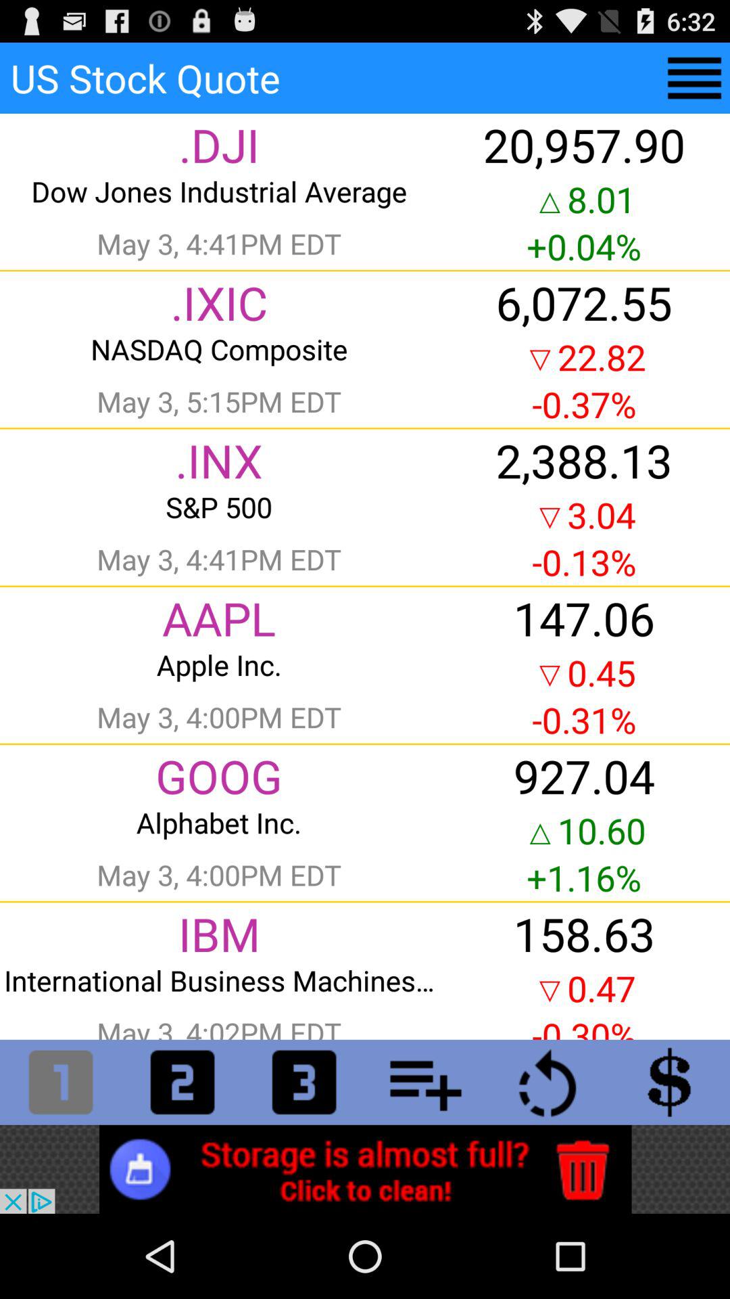  Describe the element at coordinates (304, 1082) in the screenshot. I see `select option 3` at that location.